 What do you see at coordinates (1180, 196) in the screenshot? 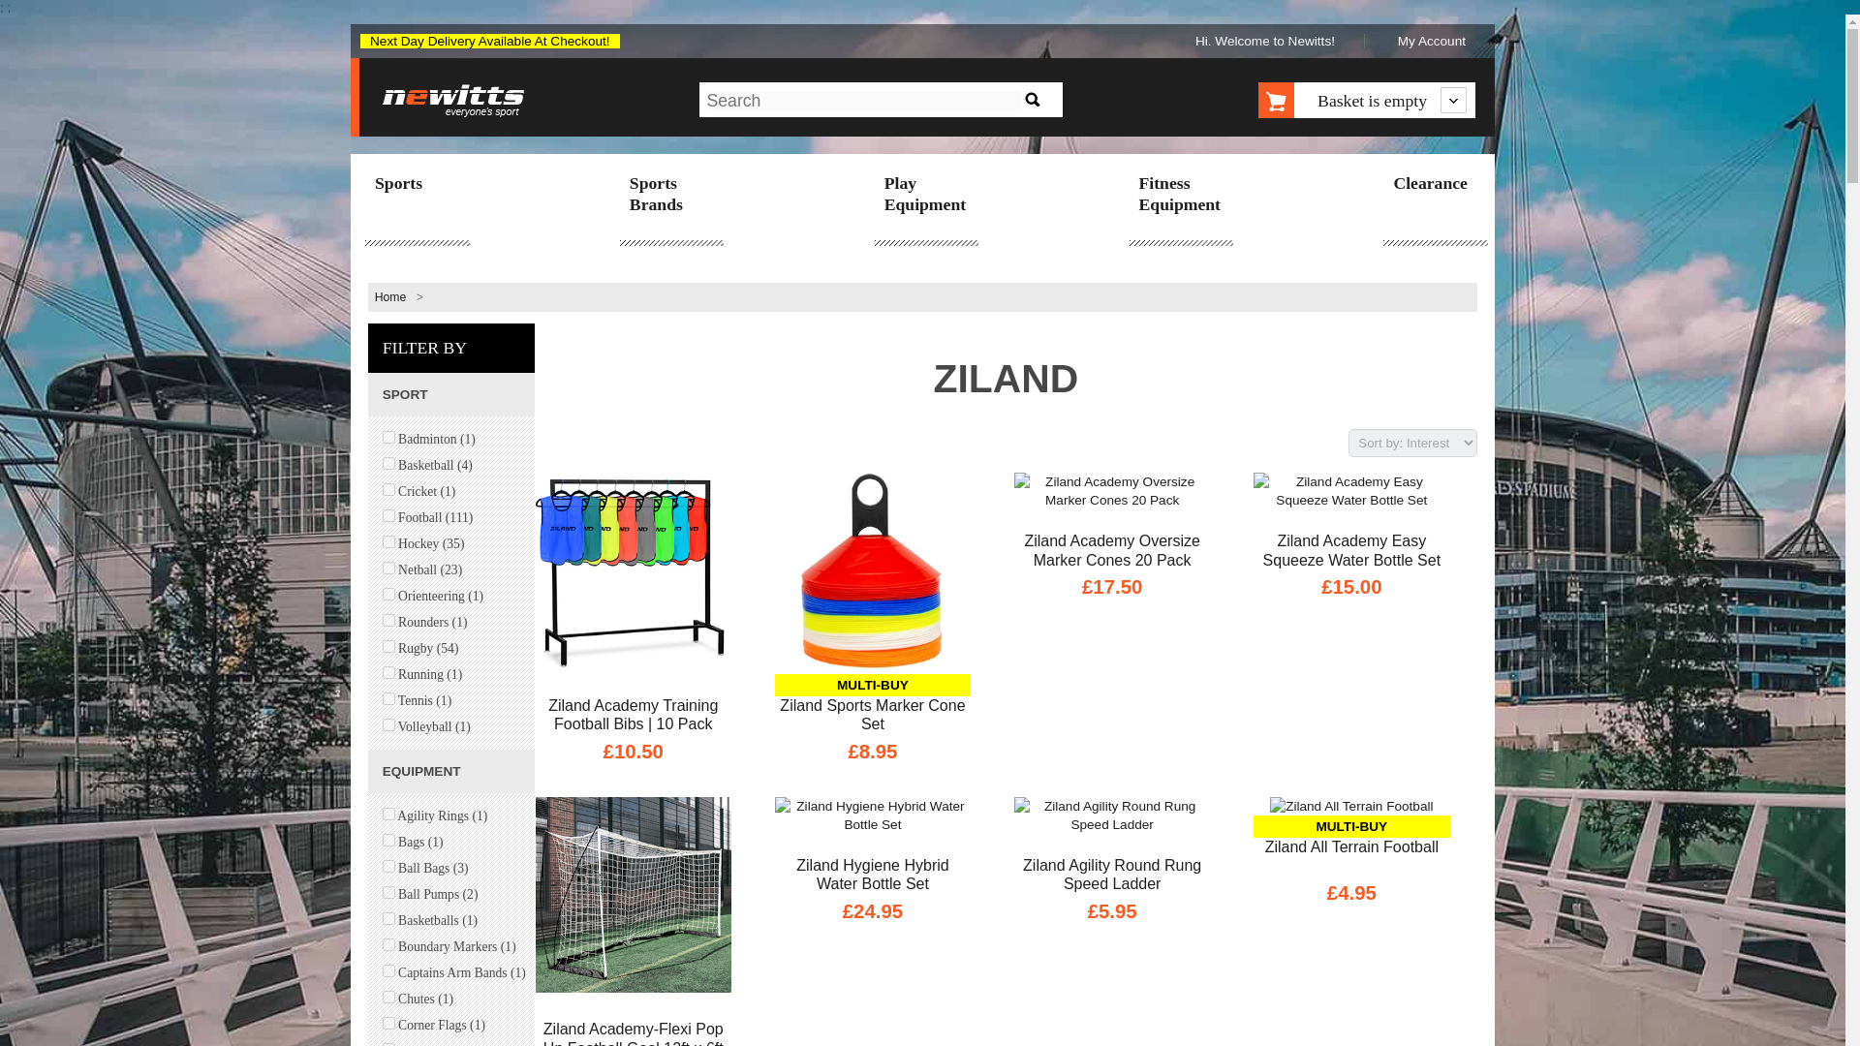
I see `Fitness Equipment` at bounding box center [1180, 196].